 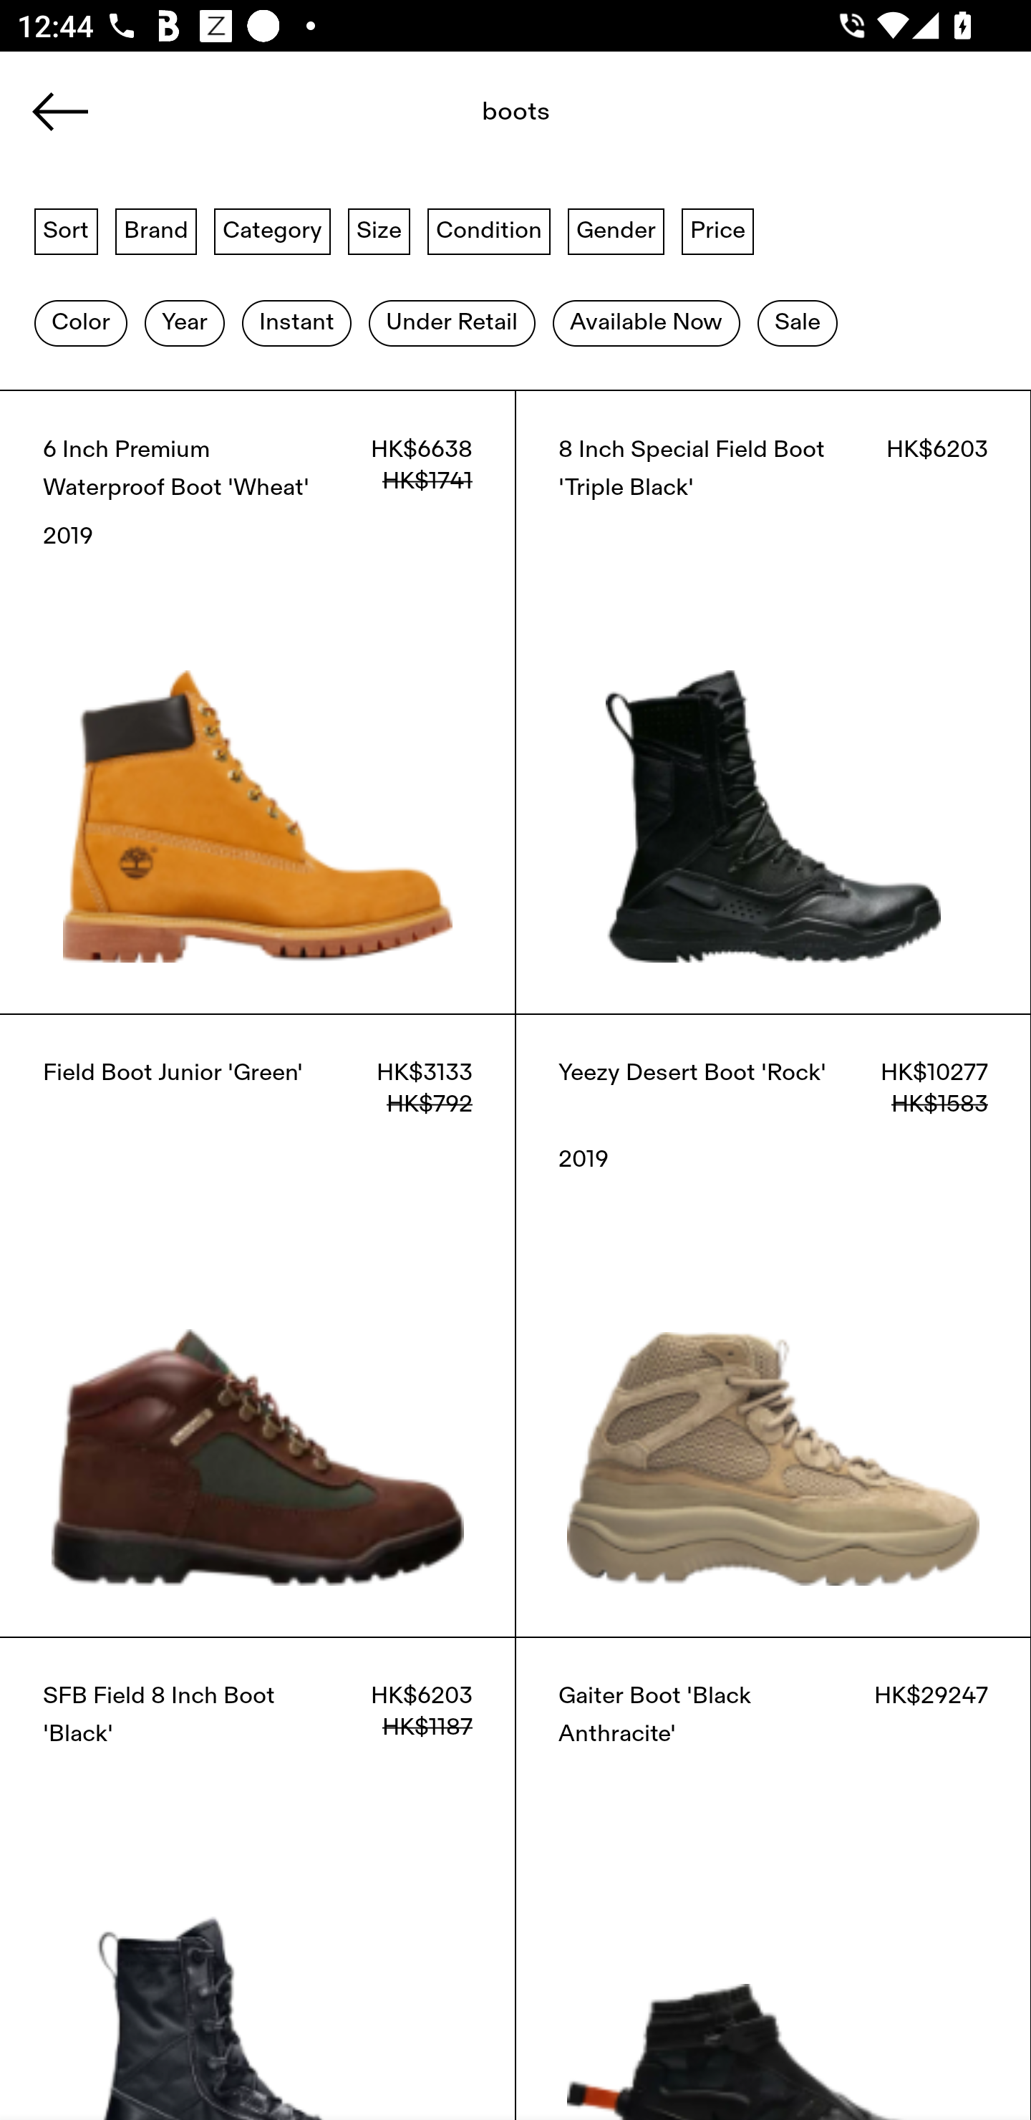 What do you see at coordinates (80, 323) in the screenshot?
I see `Color` at bounding box center [80, 323].